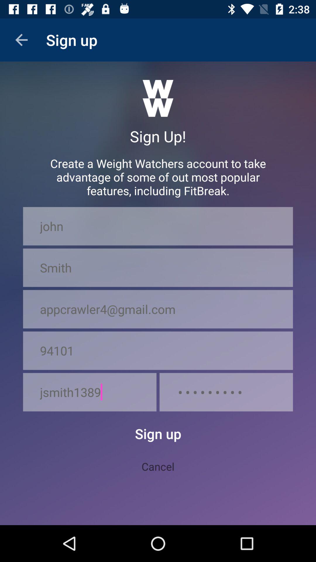 The width and height of the screenshot is (316, 562). What do you see at coordinates (158, 351) in the screenshot?
I see `jump to the 94101` at bounding box center [158, 351].